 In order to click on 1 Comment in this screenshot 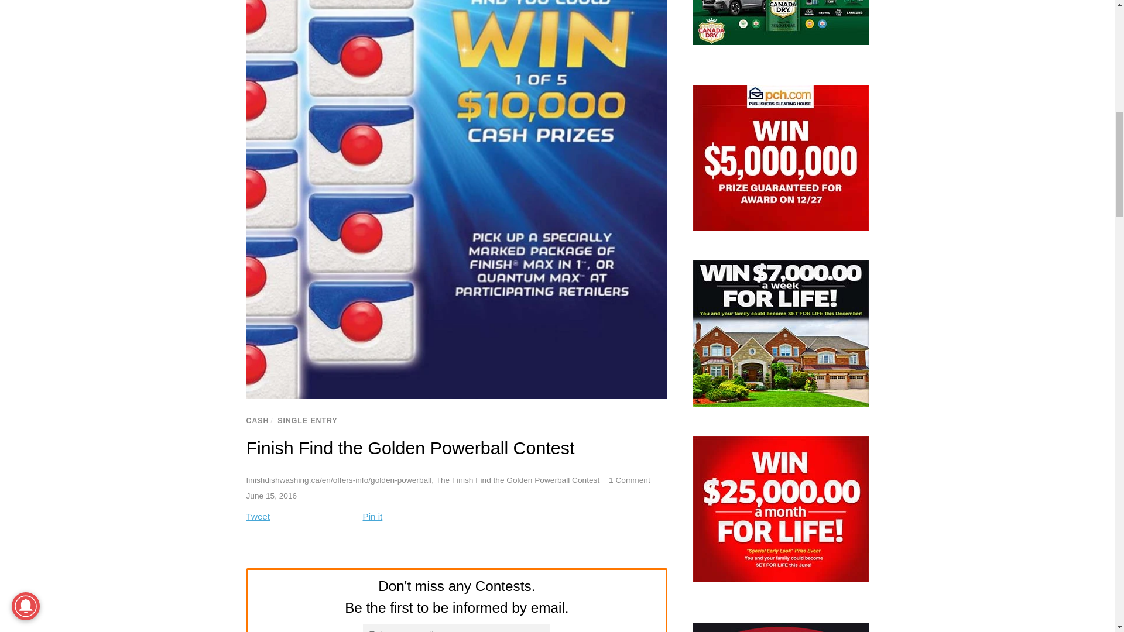, I will do `click(630, 480)`.